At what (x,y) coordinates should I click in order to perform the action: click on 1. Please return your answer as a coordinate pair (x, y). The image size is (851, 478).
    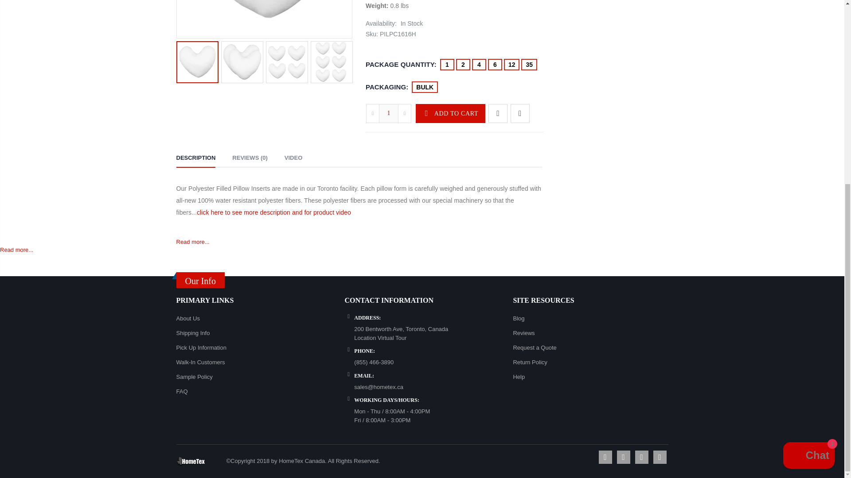
    Looking at the image, I should click on (388, 113).